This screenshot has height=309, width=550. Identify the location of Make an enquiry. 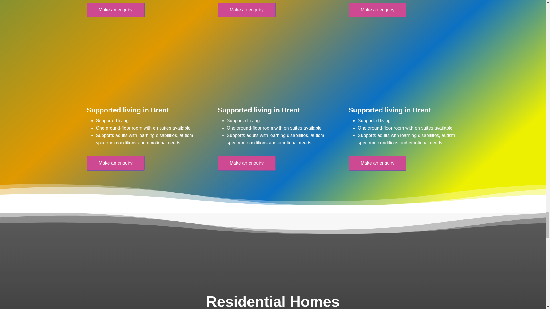
(246, 10).